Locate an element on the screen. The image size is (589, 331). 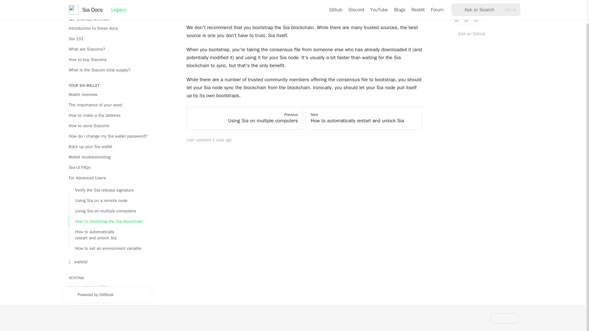
How to make a Sia address is located at coordinates (107, 115).